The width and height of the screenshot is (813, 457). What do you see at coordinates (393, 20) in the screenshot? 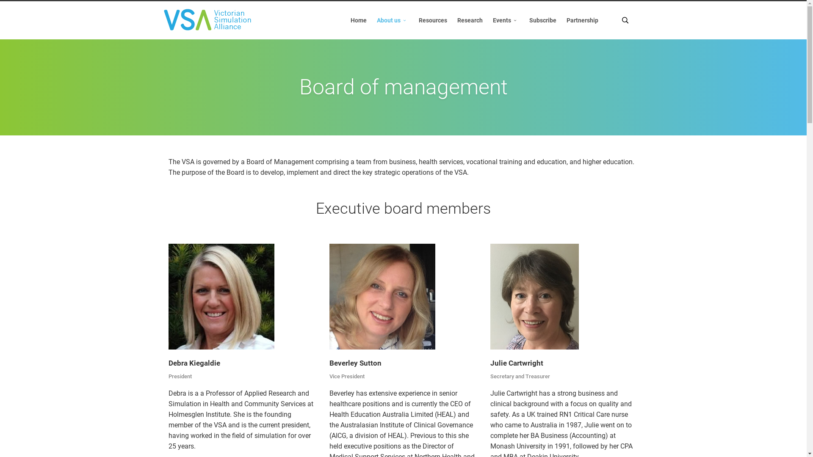
I see `About us` at bounding box center [393, 20].